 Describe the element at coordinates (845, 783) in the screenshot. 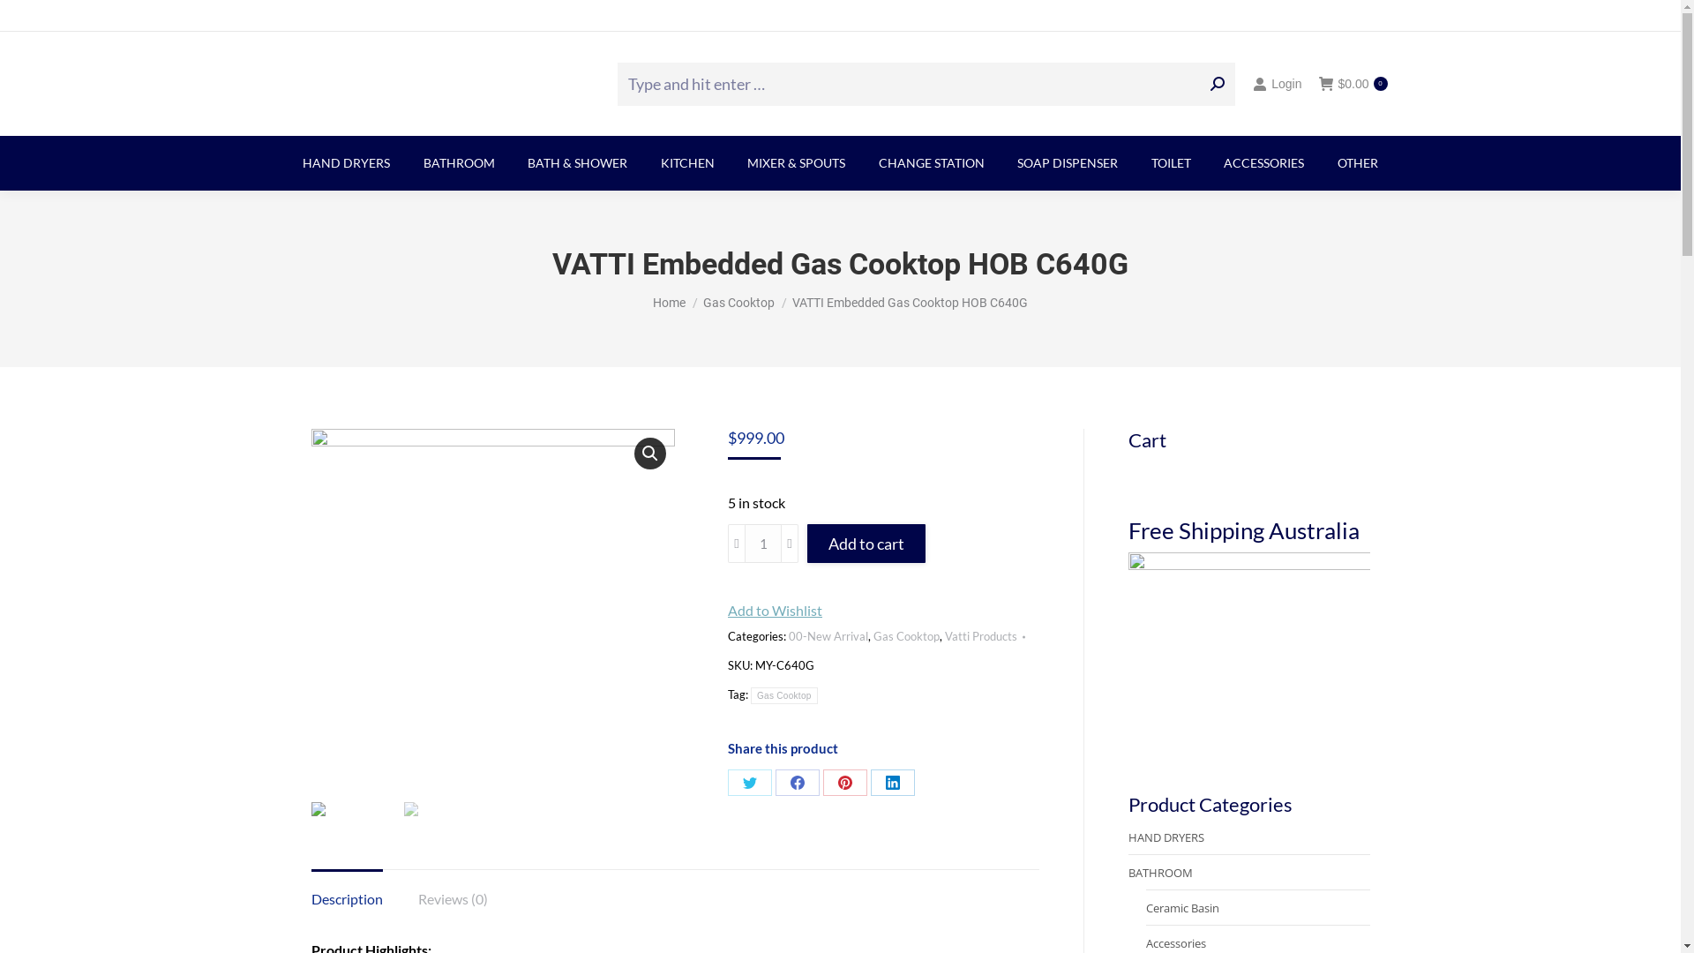

I see `Share on Pinterest` at that location.